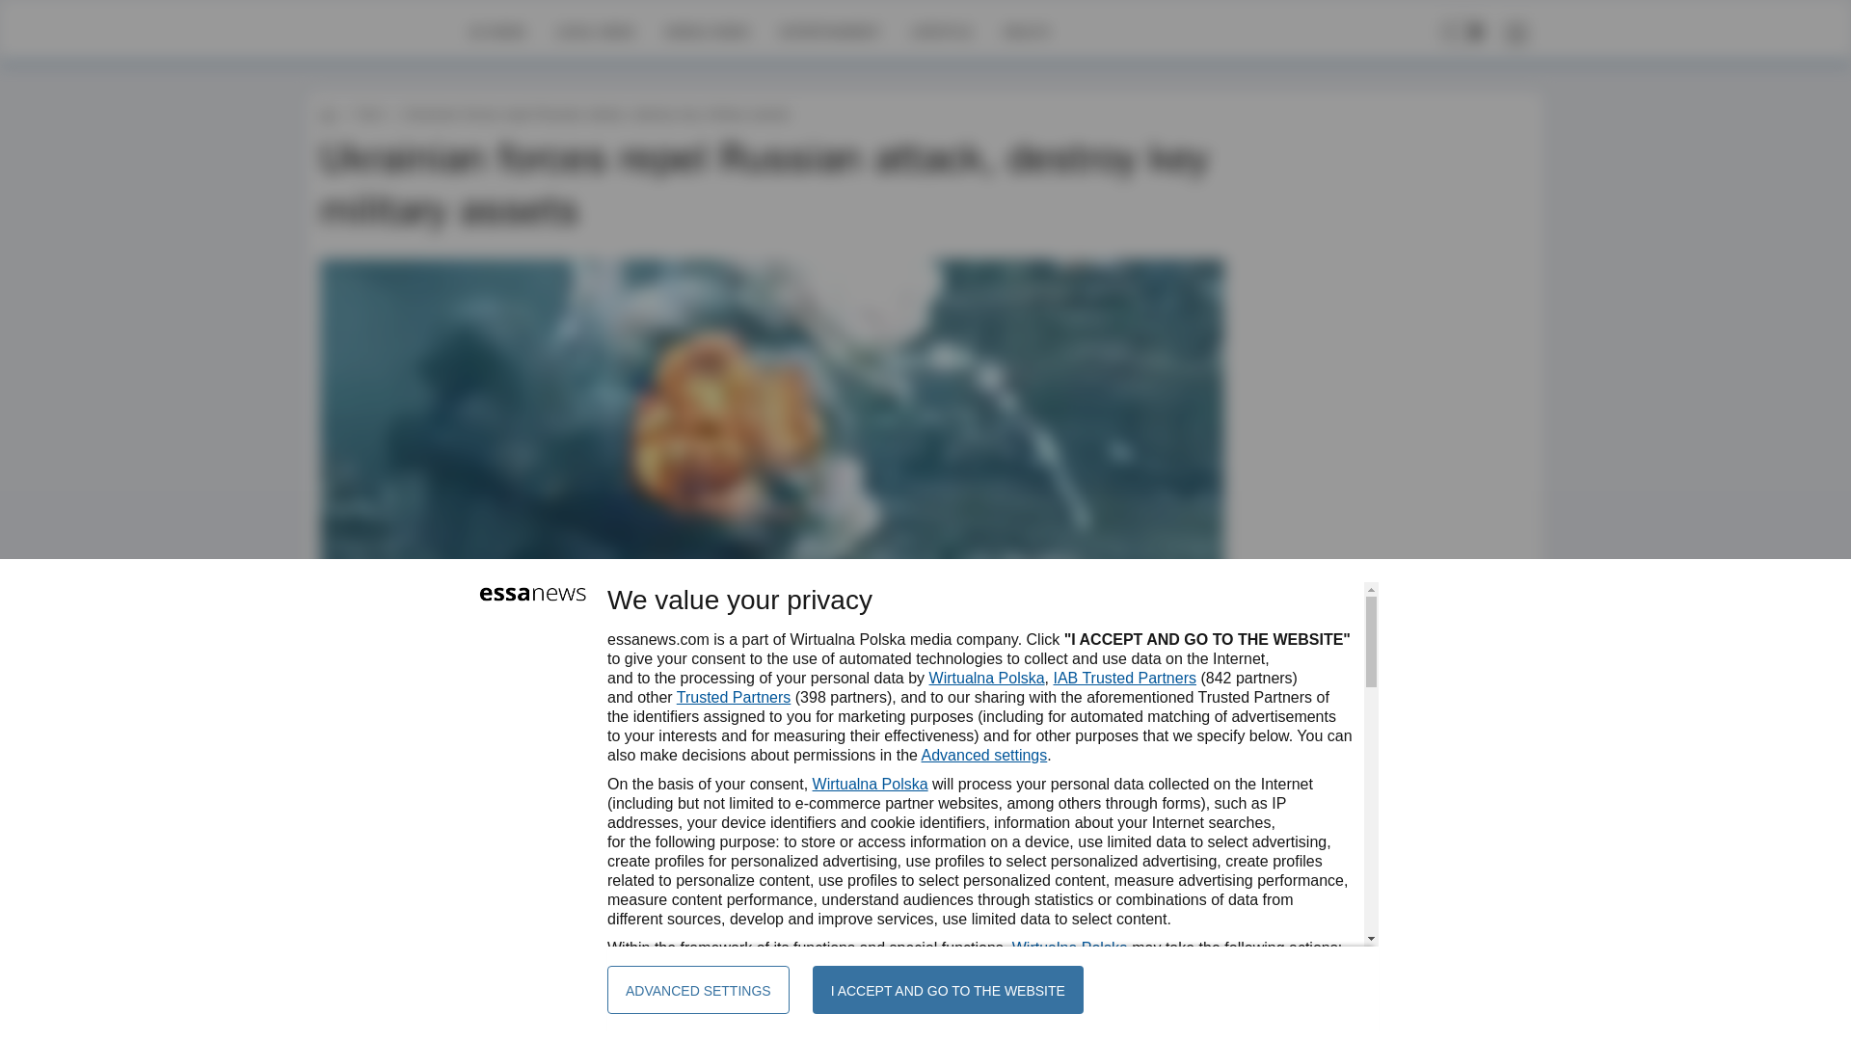 This screenshot has height=1041, width=1851. I want to click on essanews.com, so click(328, 114).